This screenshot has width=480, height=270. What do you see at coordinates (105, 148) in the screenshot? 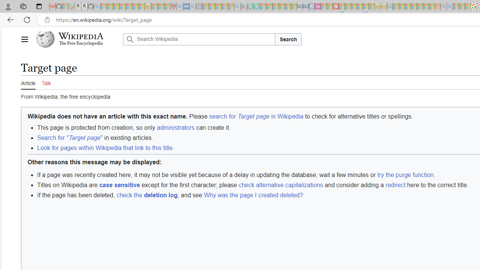
I see `Look for pages within Wikipedia that link to this title` at bounding box center [105, 148].